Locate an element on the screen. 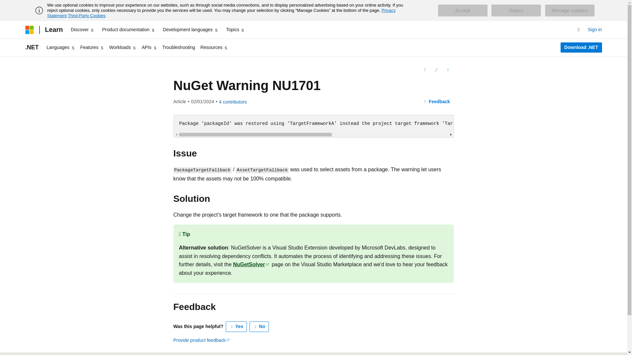 This screenshot has width=632, height=355. Third-Party Cookies is located at coordinates (86, 15).